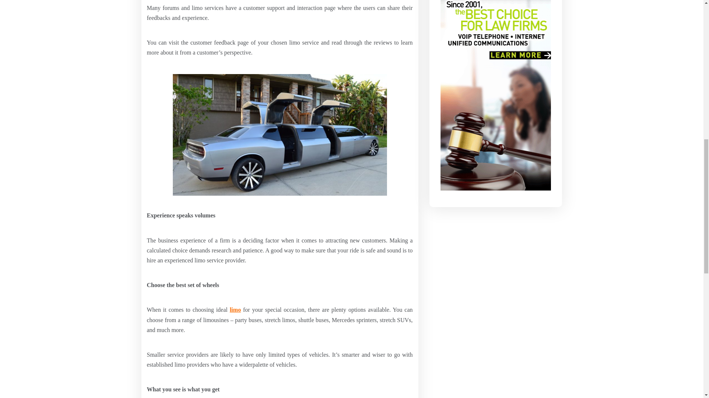  What do you see at coordinates (235, 310) in the screenshot?
I see `limo` at bounding box center [235, 310].